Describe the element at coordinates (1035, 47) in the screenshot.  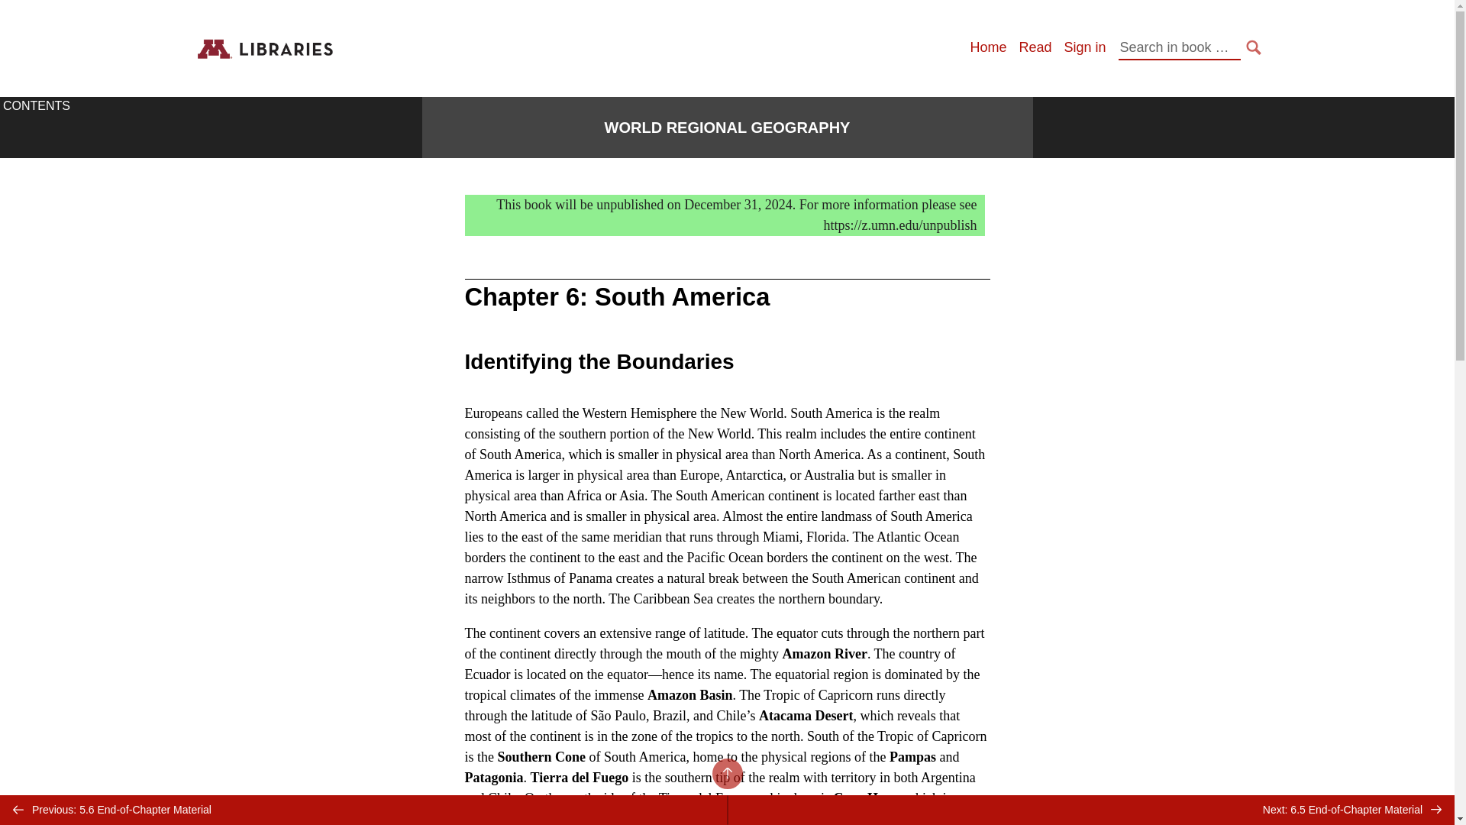
I see `Read` at that location.